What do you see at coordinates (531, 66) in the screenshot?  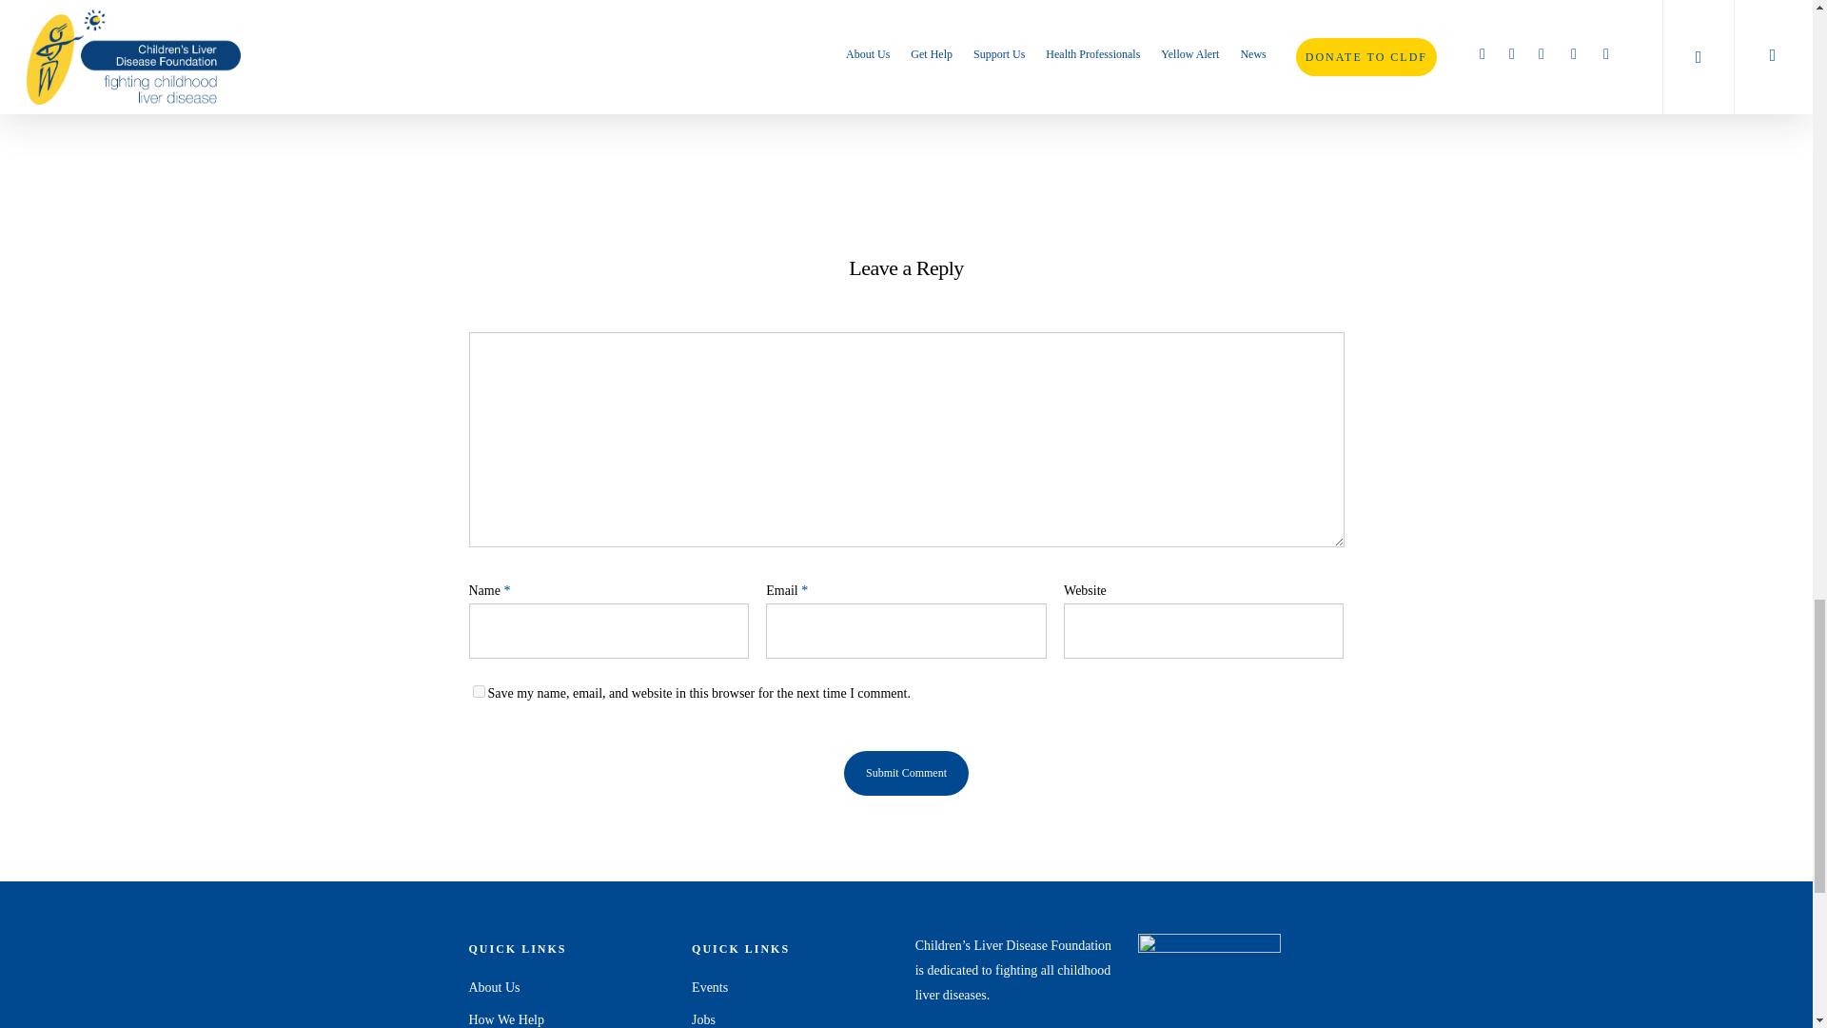 I see `Love this` at bounding box center [531, 66].